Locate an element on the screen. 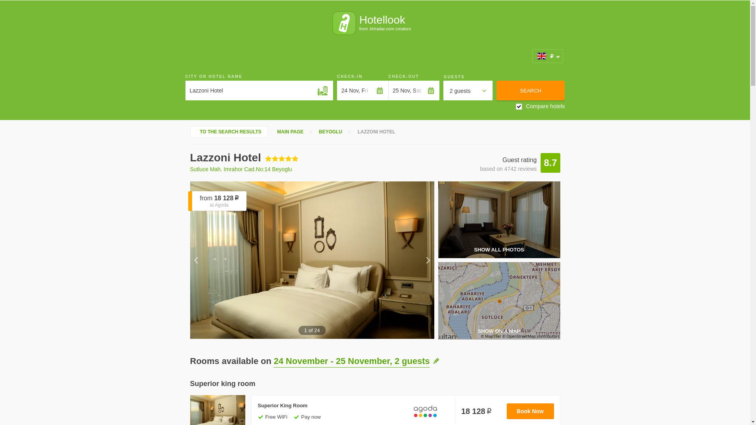 The width and height of the screenshot is (756, 425). SEARCH is located at coordinates (531, 91).